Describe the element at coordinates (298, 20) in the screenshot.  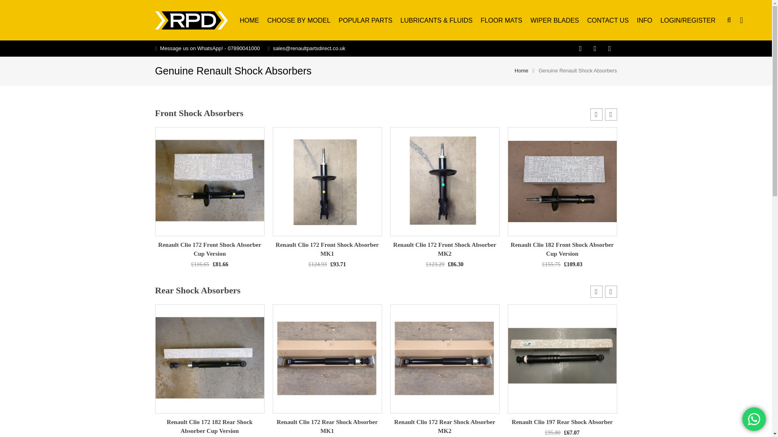
I see `CHOOSE BY MODEL` at that location.